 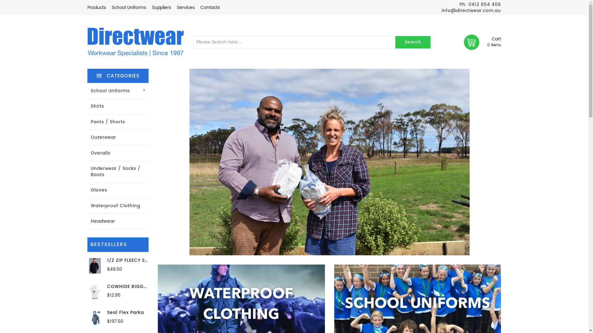 I want to click on Directwear, so click(x=135, y=42).